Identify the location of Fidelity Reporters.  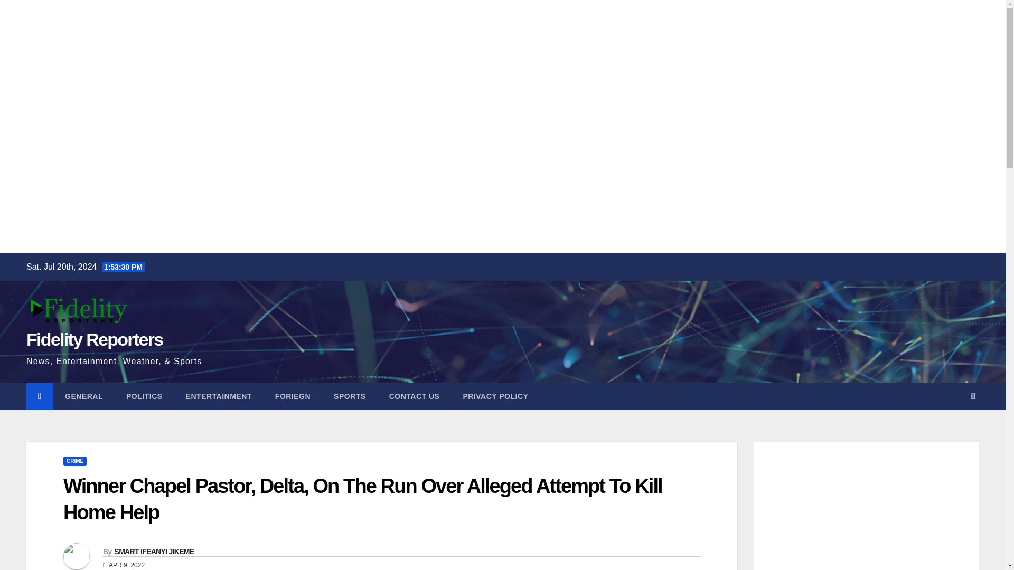
(94, 339).